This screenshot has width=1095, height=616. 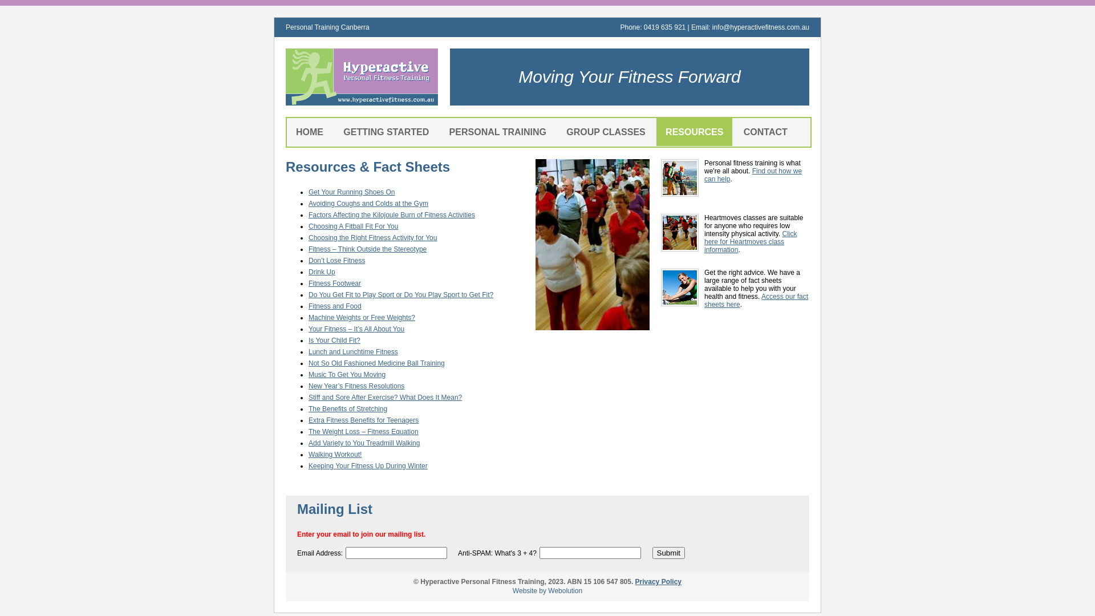 What do you see at coordinates (765, 132) in the screenshot?
I see `CONTACT` at bounding box center [765, 132].